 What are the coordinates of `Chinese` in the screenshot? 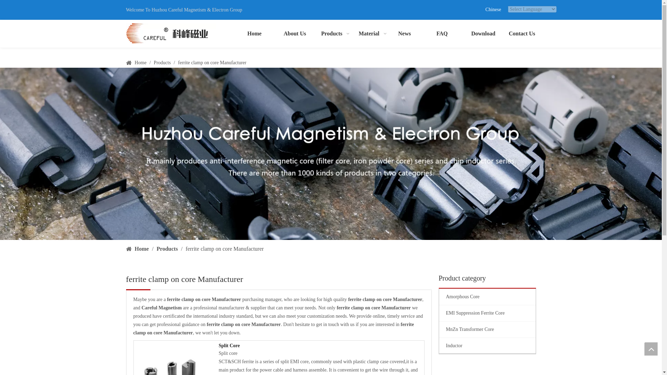 It's located at (493, 9).